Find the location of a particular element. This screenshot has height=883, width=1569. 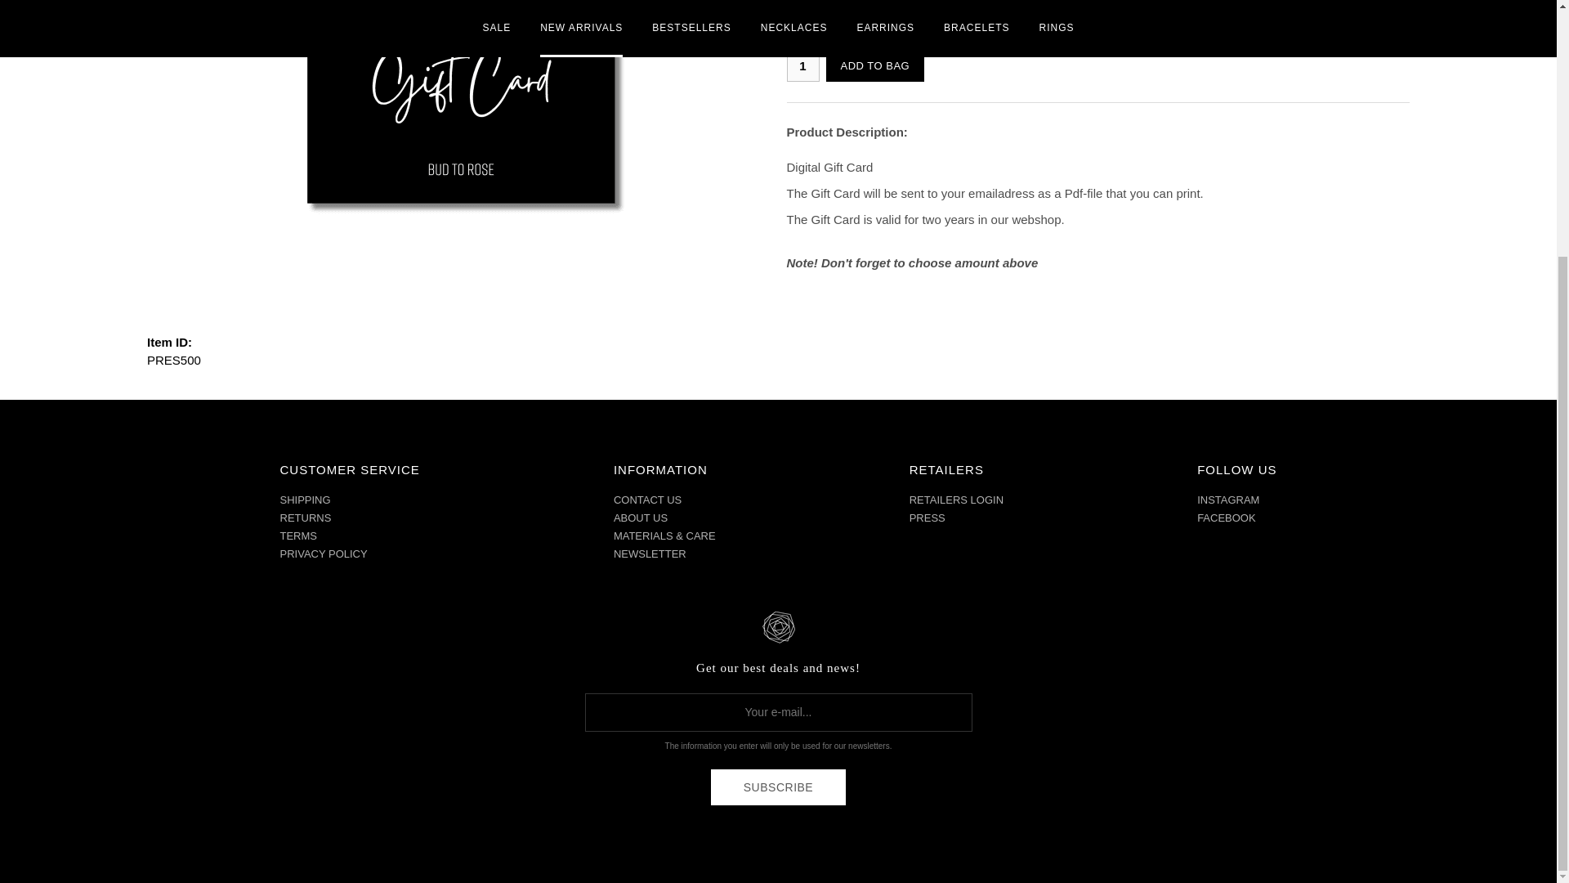

1 is located at coordinates (802, 65).